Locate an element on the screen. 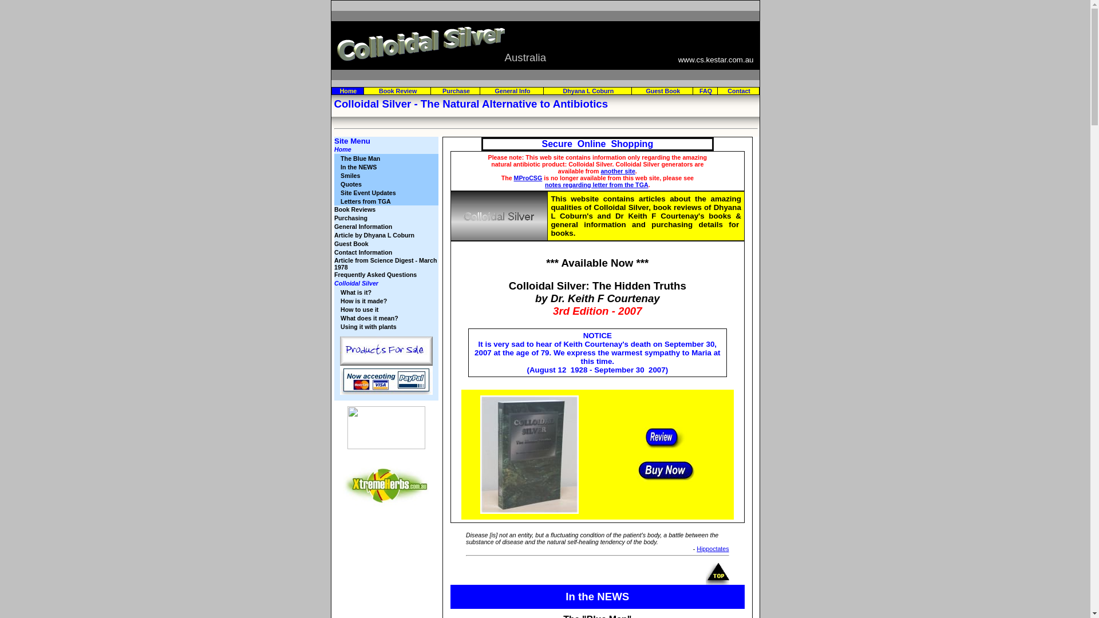  notes regarding letter from the TGA is located at coordinates (596, 184).